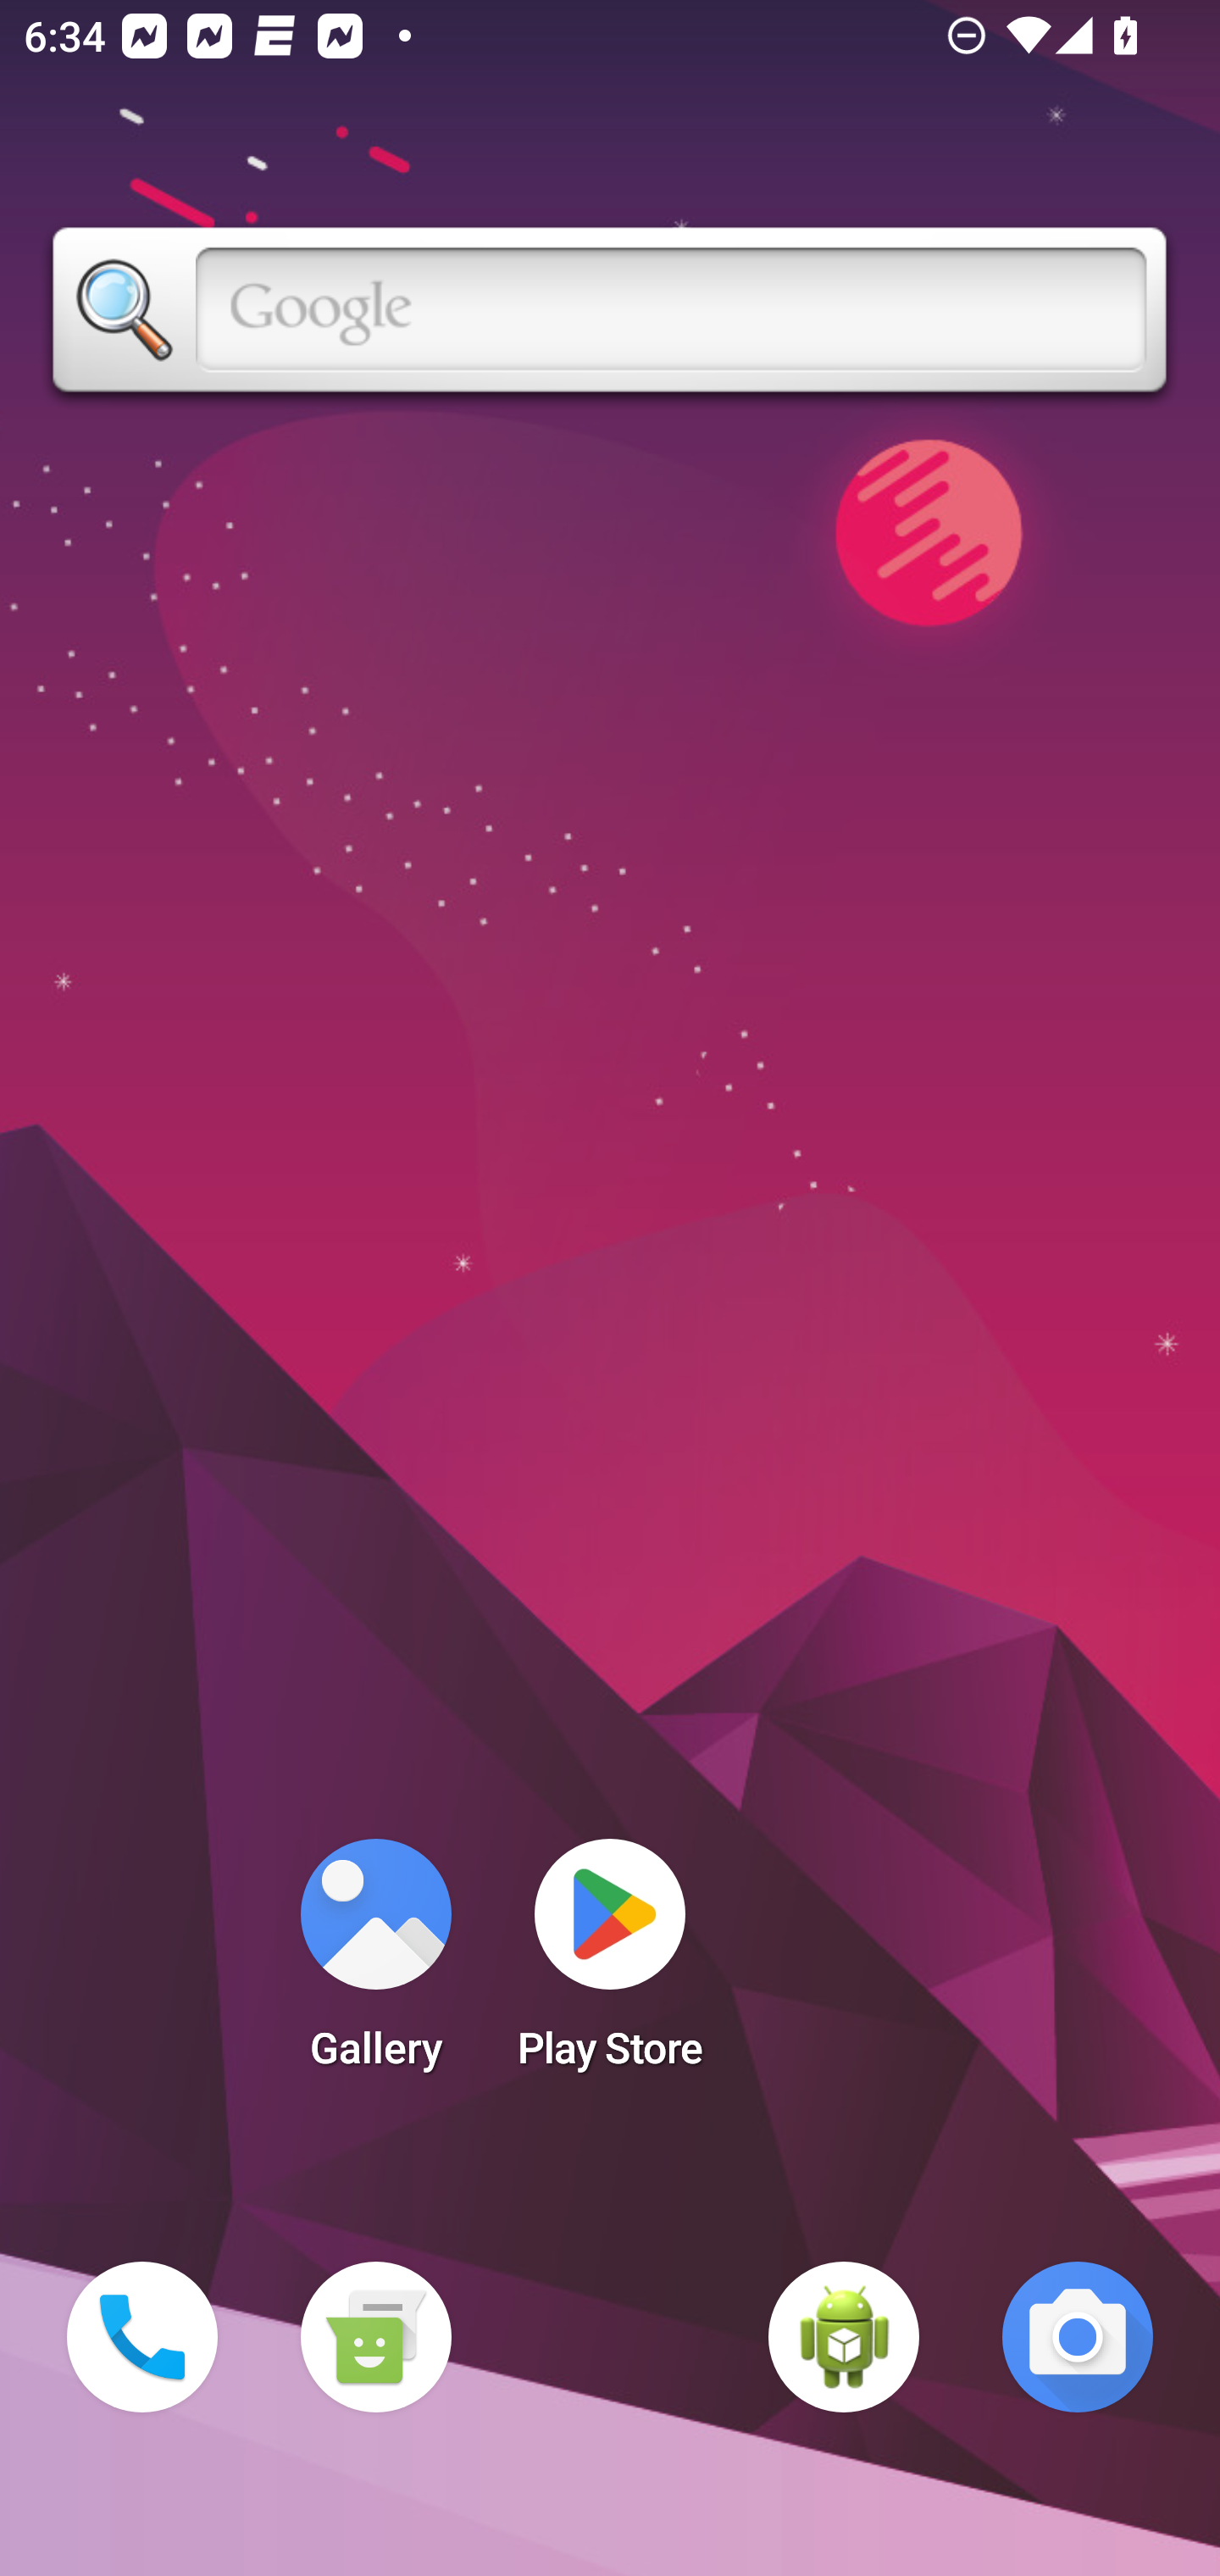 The width and height of the screenshot is (1220, 2576). Describe the element at coordinates (844, 2337) in the screenshot. I see `WebView Browser Tester` at that location.